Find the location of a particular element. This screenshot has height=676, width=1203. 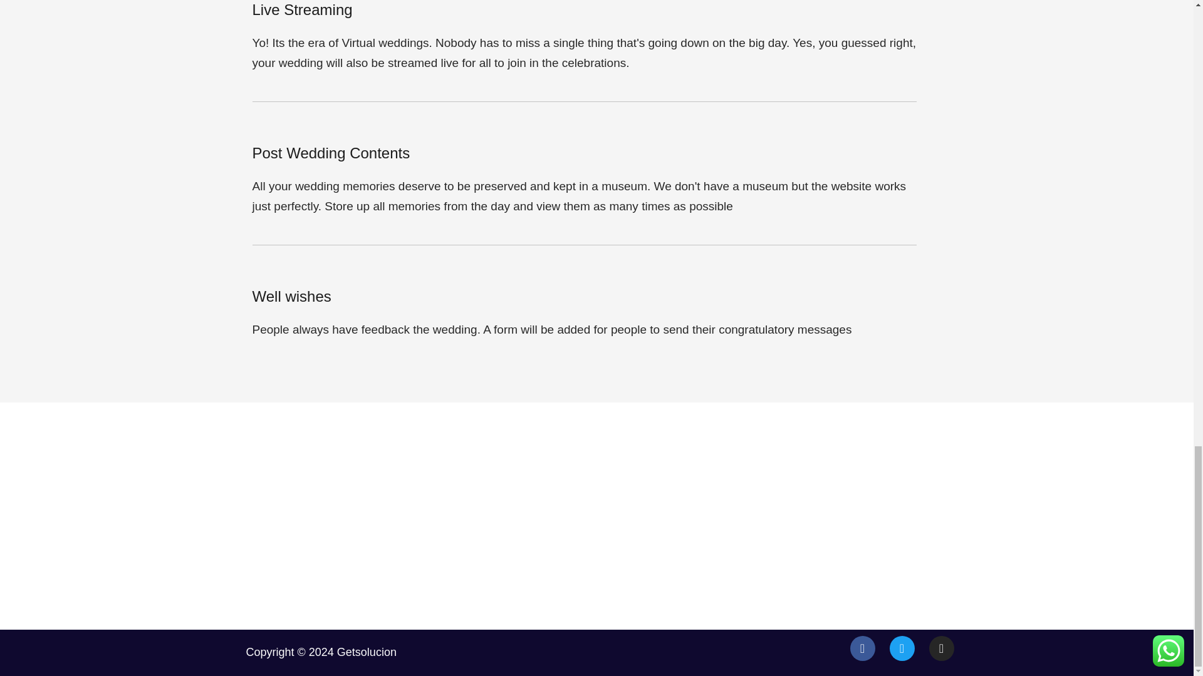

Instagram is located at coordinates (941, 648).